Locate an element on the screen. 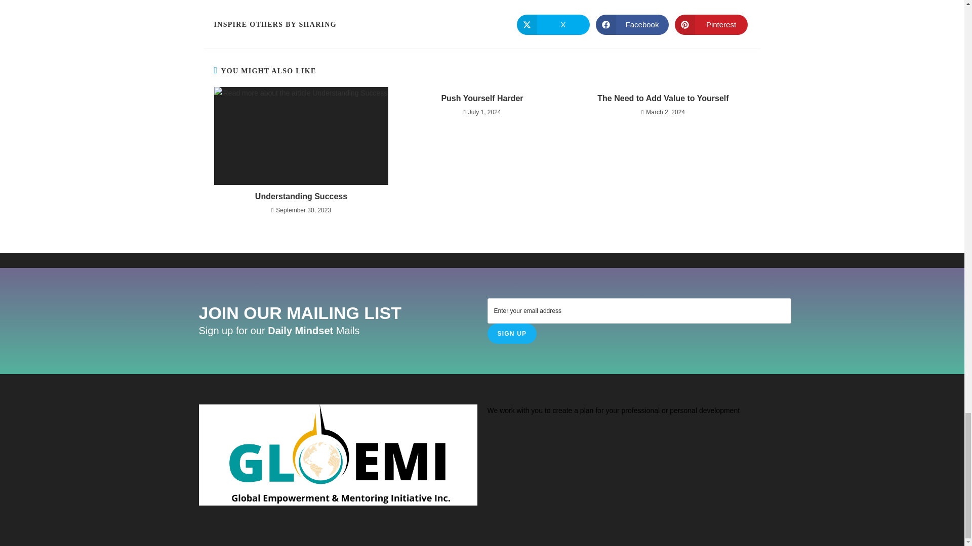 This screenshot has height=546, width=972. Facebook is located at coordinates (632, 25).